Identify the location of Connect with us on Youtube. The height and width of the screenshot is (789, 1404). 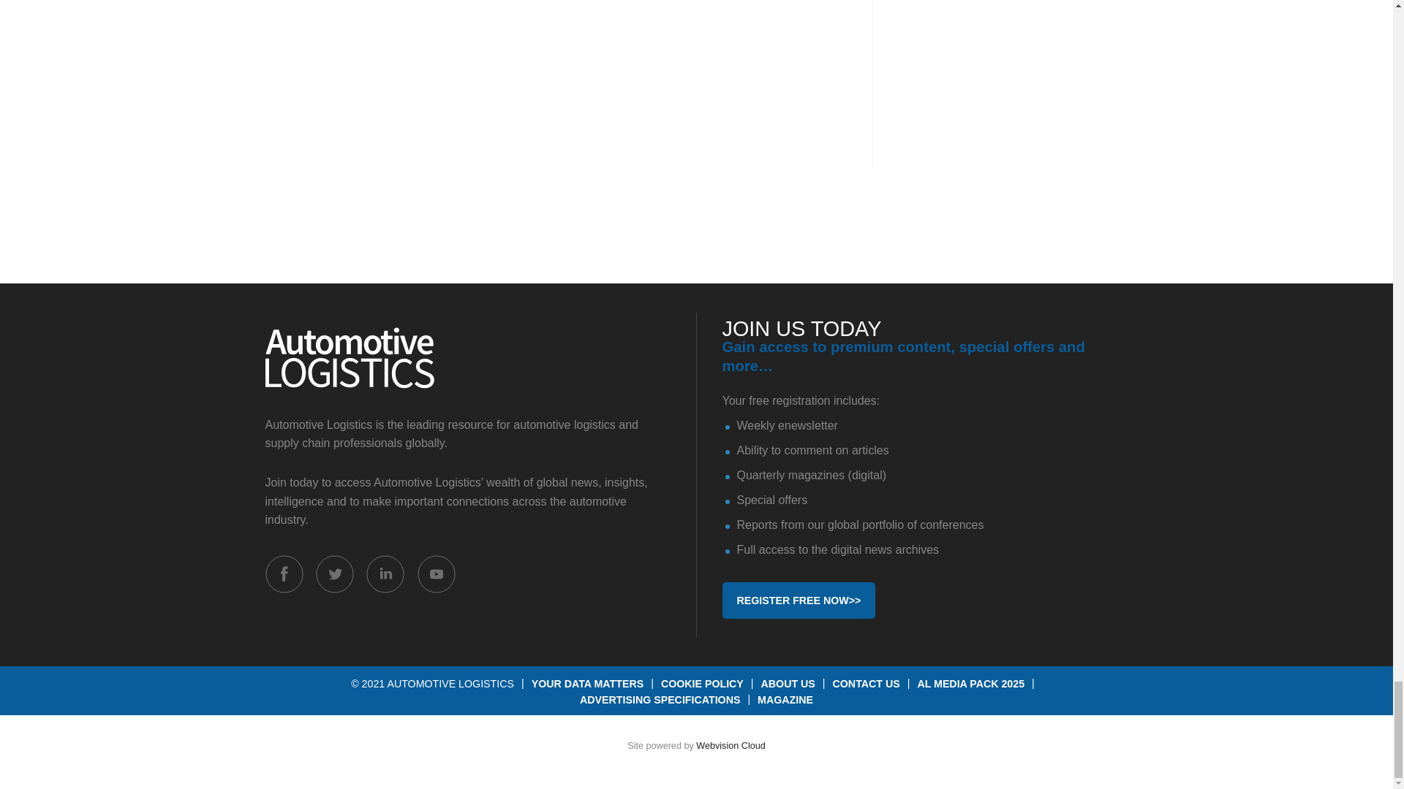
(436, 574).